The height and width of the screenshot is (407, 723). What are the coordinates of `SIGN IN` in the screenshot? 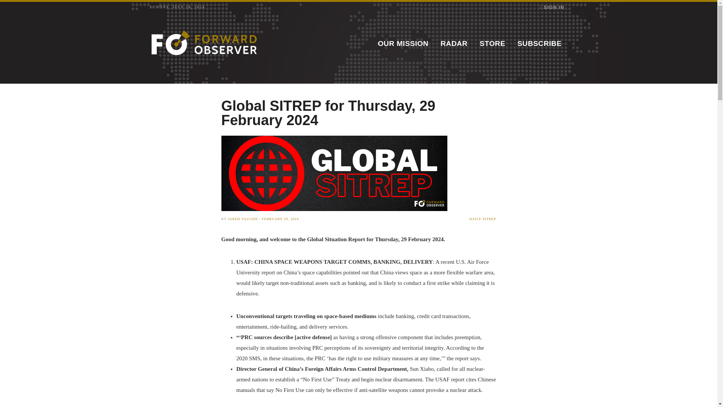 It's located at (552, 7).